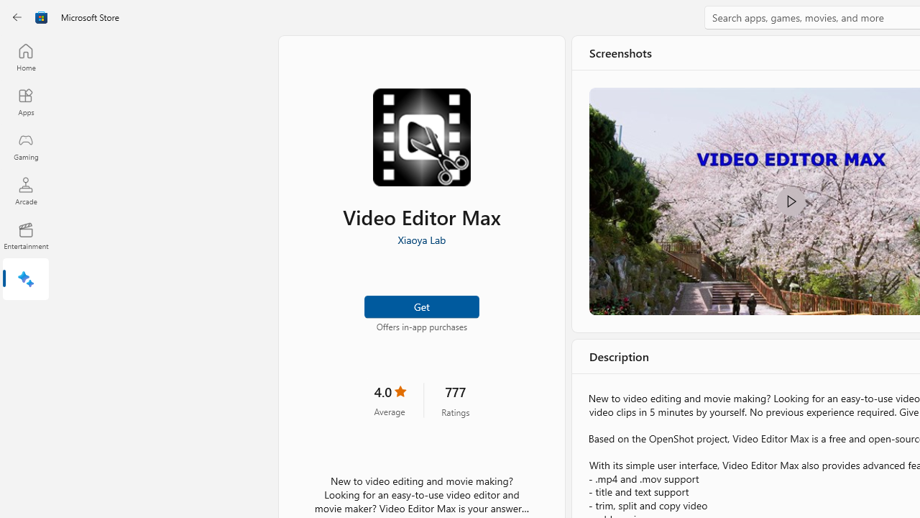 Image resolution: width=920 pixels, height=518 pixels. What do you see at coordinates (26, 146) in the screenshot?
I see `Gaming` at bounding box center [26, 146].